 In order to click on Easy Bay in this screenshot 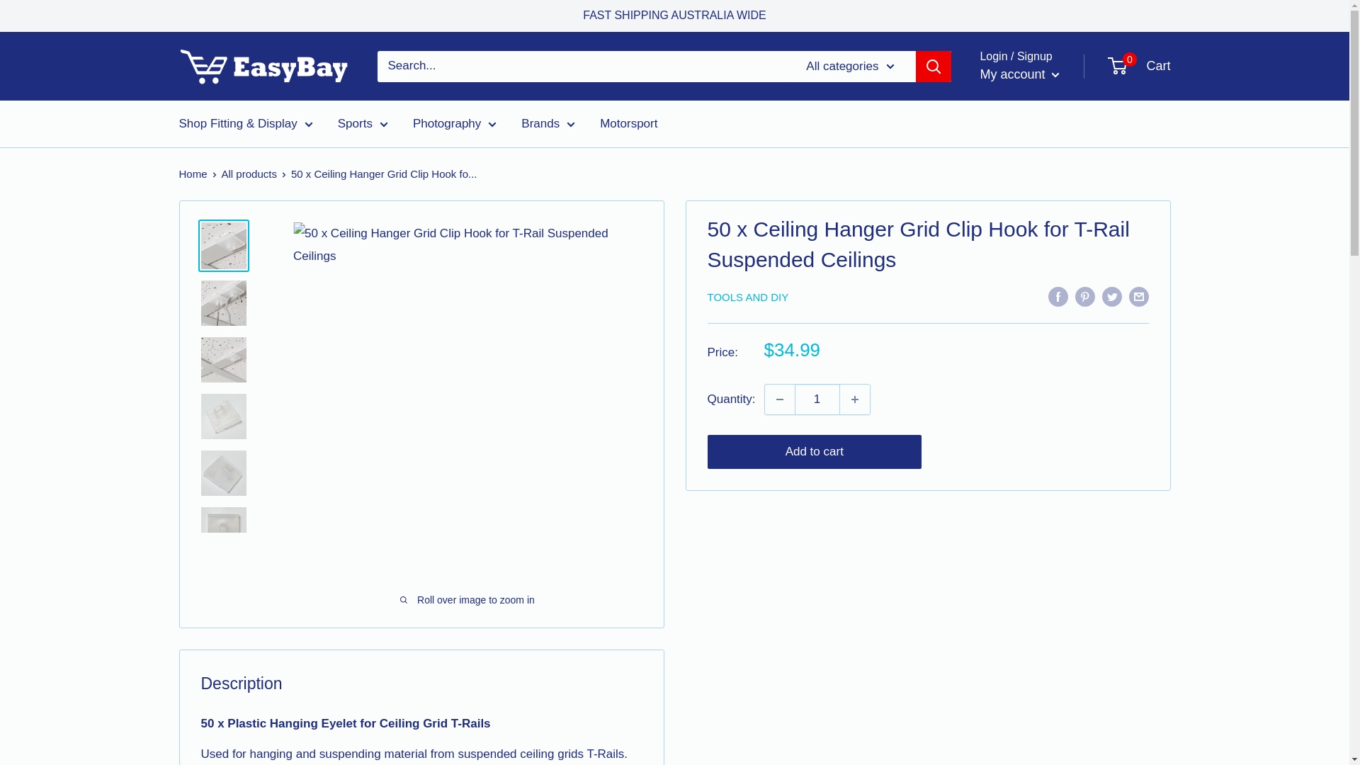, I will do `click(263, 65)`.